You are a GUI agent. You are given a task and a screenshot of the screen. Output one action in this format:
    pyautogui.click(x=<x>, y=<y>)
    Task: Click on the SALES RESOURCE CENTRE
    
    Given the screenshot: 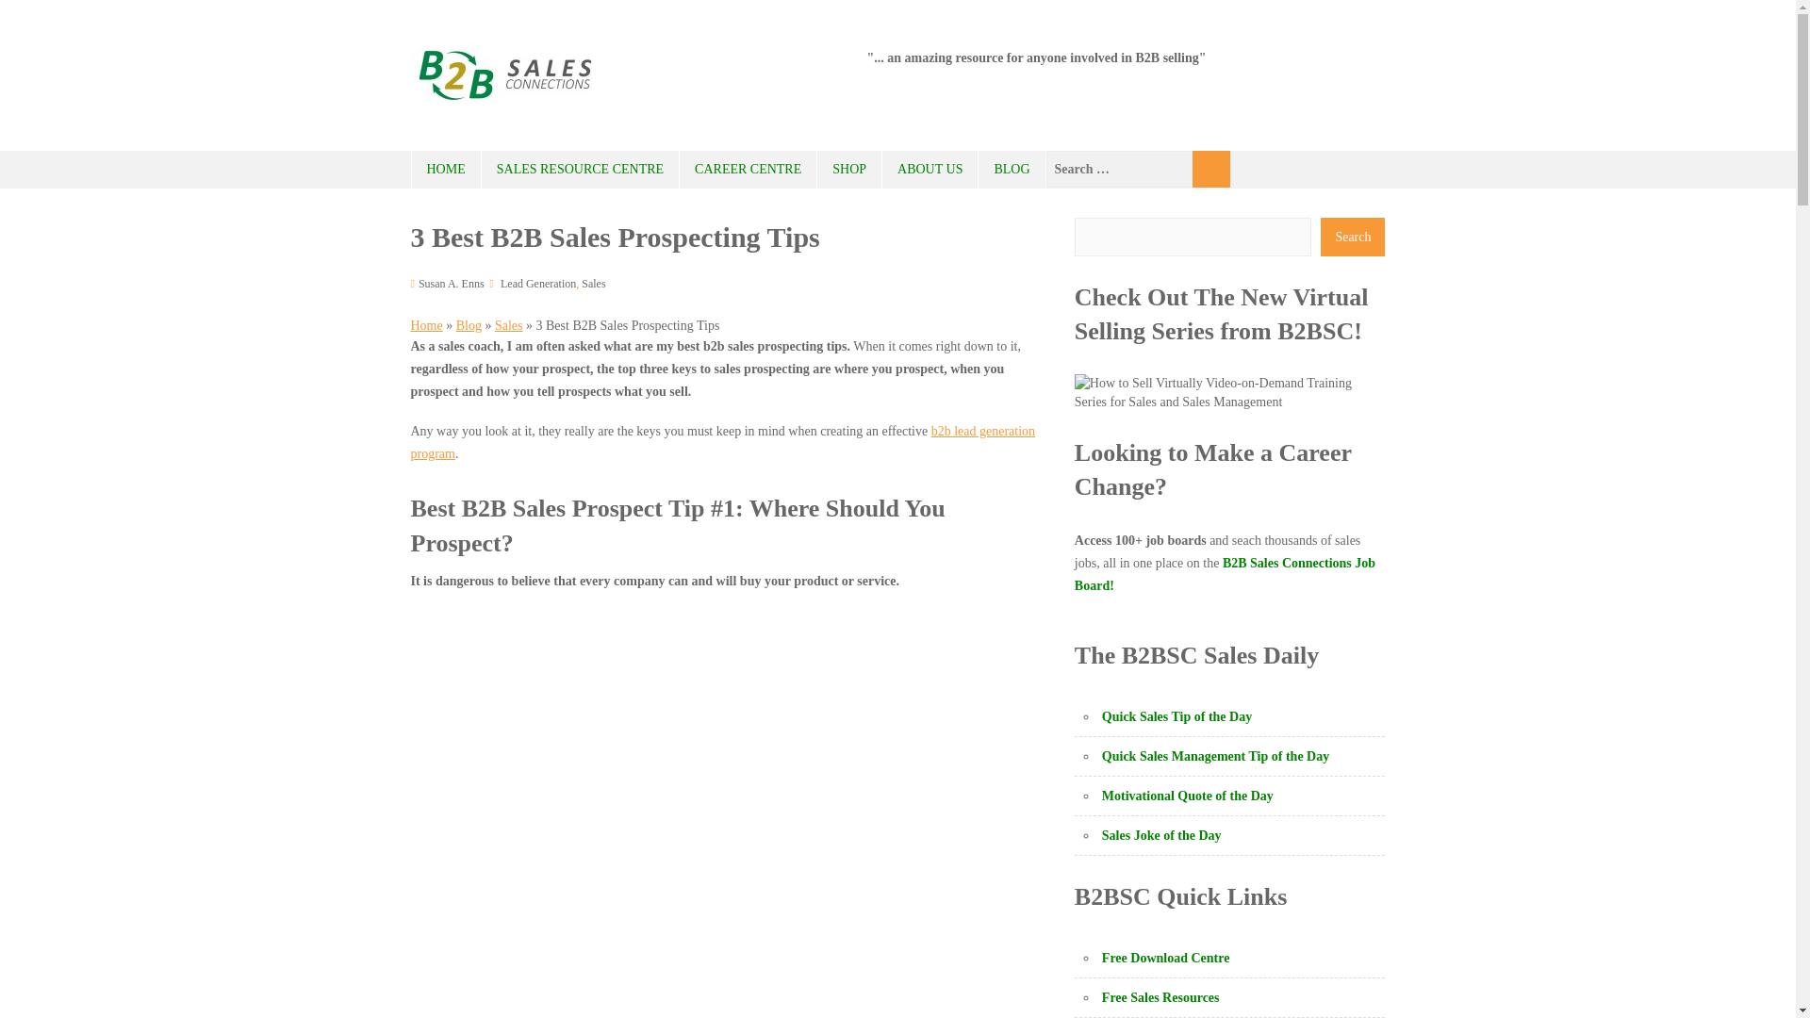 What is the action you would take?
    pyautogui.click(x=580, y=169)
    